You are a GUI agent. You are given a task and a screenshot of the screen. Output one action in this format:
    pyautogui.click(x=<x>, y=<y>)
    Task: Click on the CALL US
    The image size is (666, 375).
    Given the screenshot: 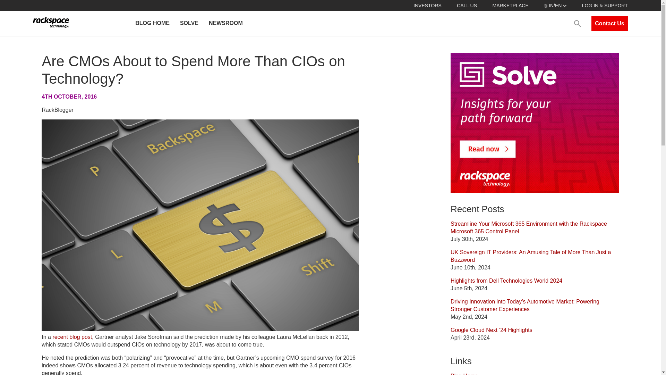 What is the action you would take?
    pyautogui.click(x=467, y=5)
    